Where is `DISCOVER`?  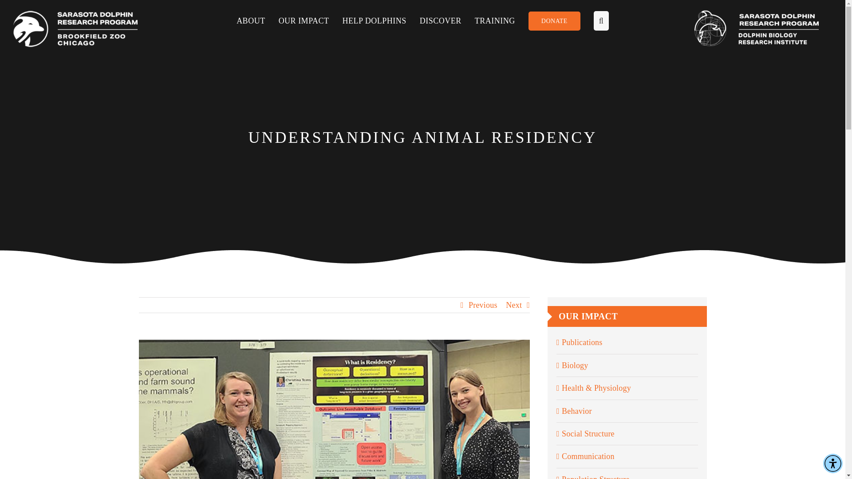 DISCOVER is located at coordinates (447, 20).